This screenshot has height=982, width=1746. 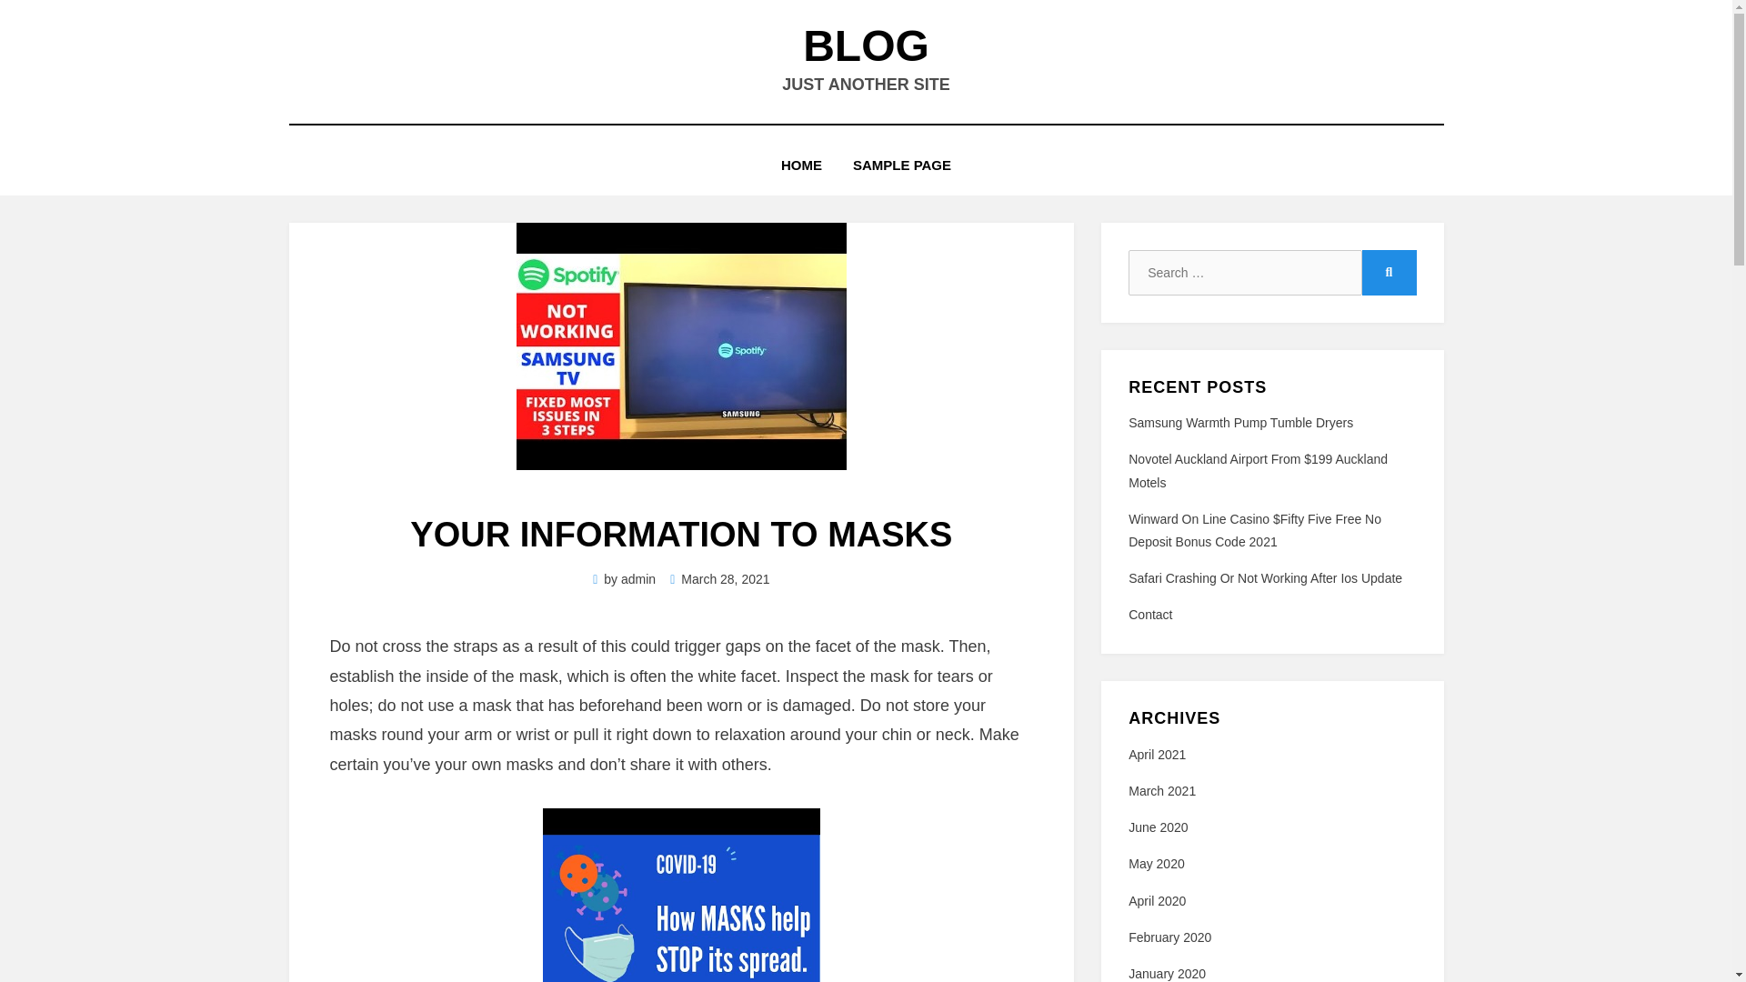 I want to click on Safari Crashing Or Not Working After Ios Update, so click(x=1264, y=577).